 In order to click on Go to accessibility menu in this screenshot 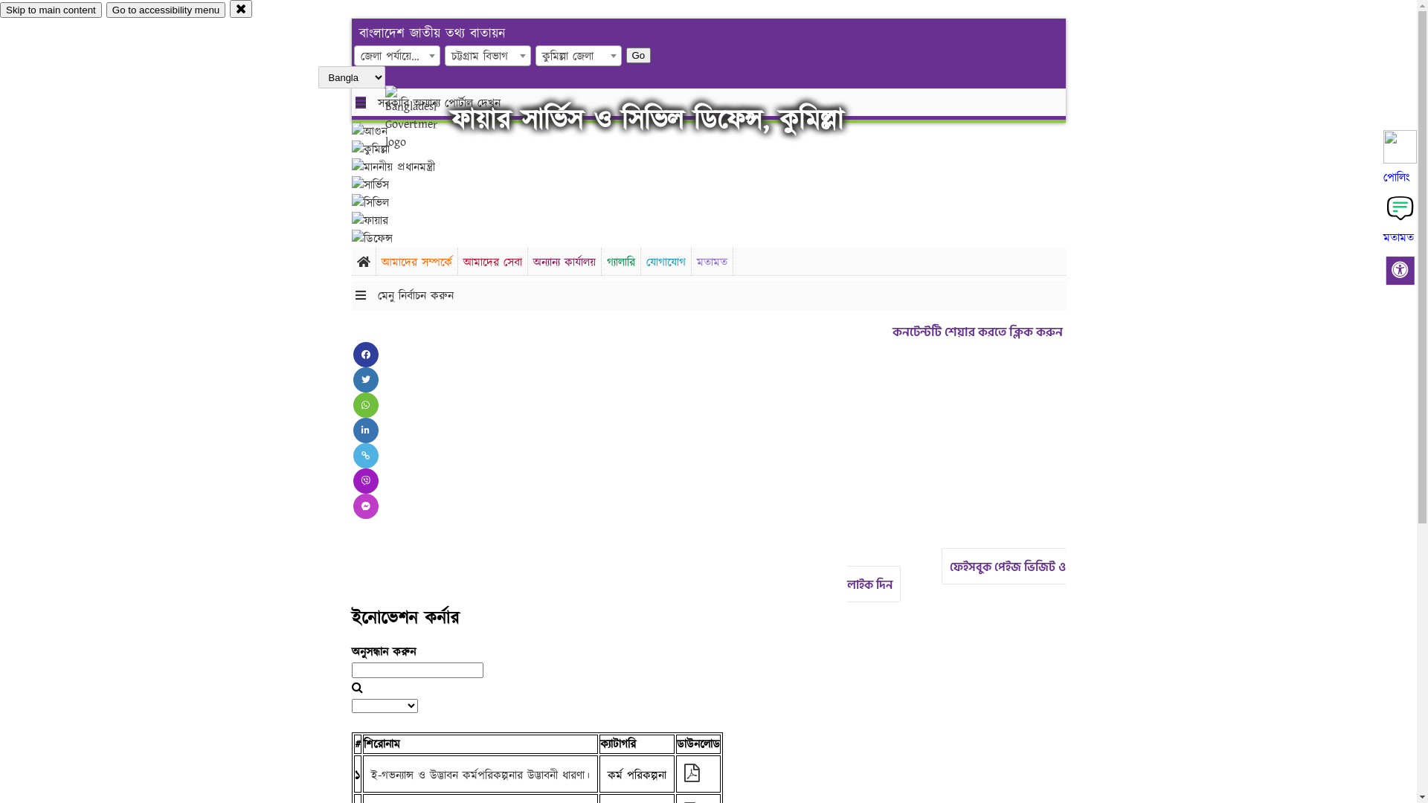, I will do `click(166, 10)`.